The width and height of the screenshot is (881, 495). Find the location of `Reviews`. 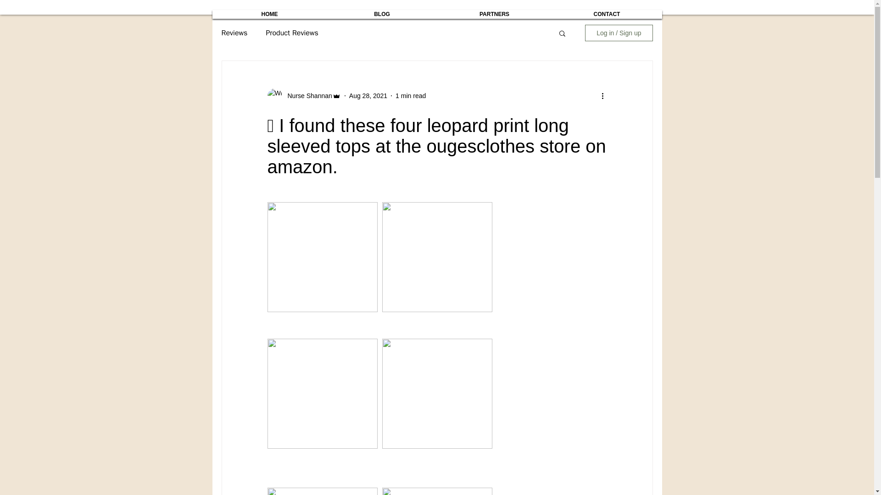

Reviews is located at coordinates (234, 33).